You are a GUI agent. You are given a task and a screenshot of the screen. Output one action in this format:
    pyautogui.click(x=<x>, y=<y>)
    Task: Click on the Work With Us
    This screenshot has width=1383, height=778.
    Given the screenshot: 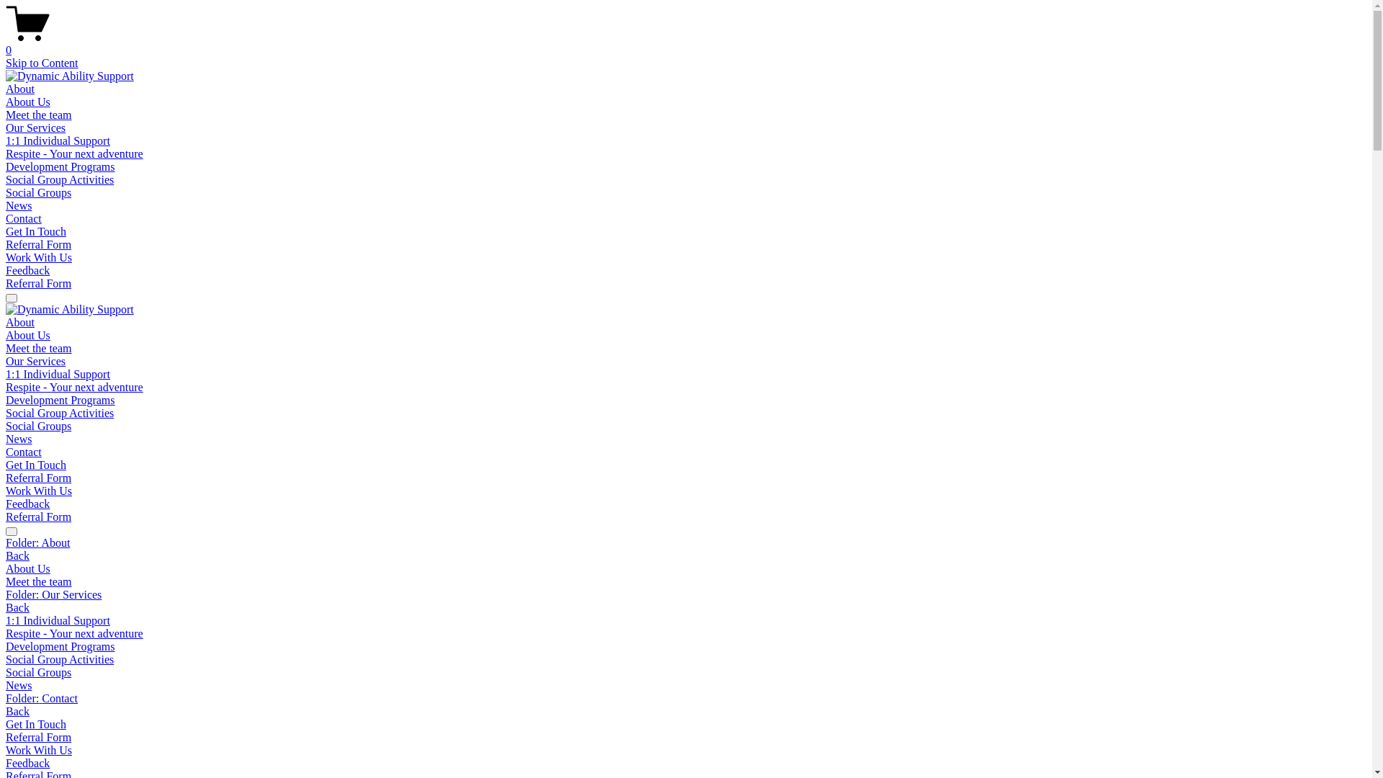 What is the action you would take?
    pyautogui.click(x=39, y=491)
    